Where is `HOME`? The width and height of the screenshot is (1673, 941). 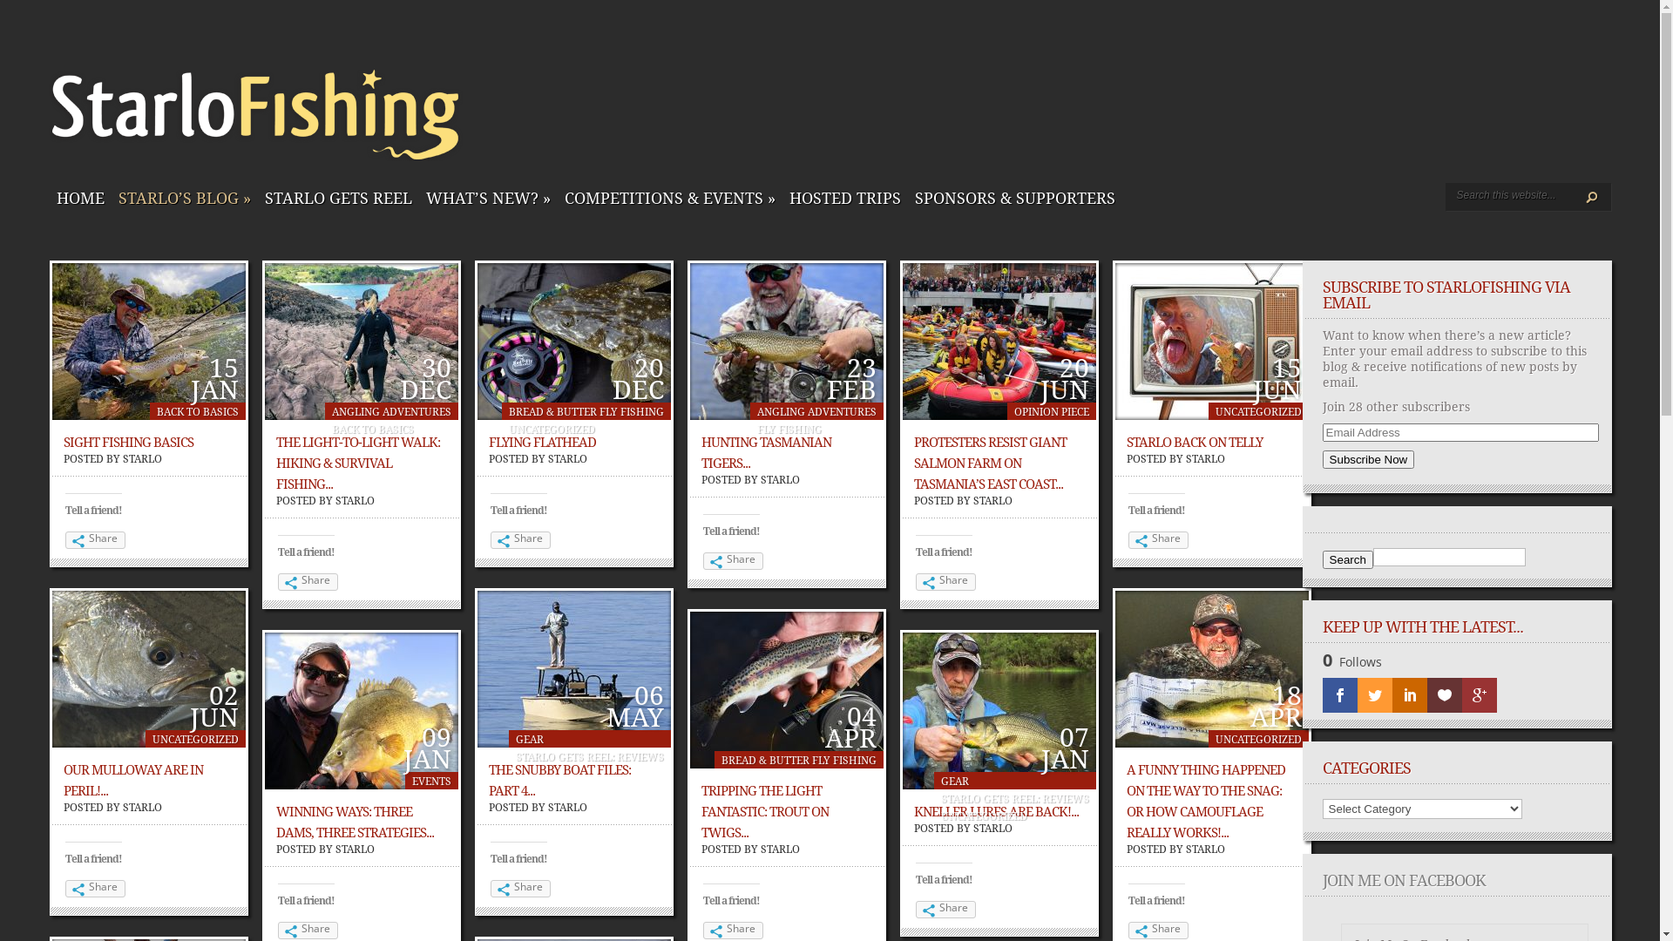
HOME is located at coordinates (80, 200).